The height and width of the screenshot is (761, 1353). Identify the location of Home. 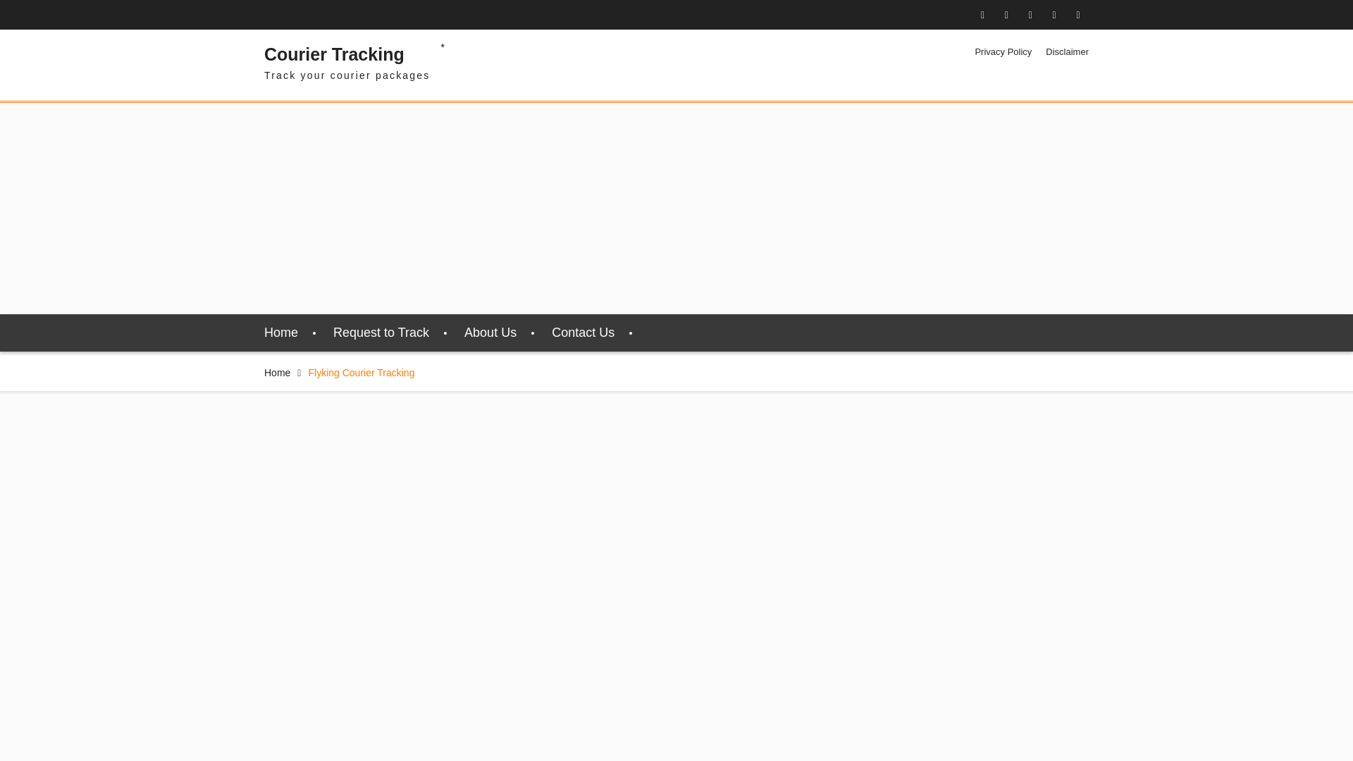
(277, 372).